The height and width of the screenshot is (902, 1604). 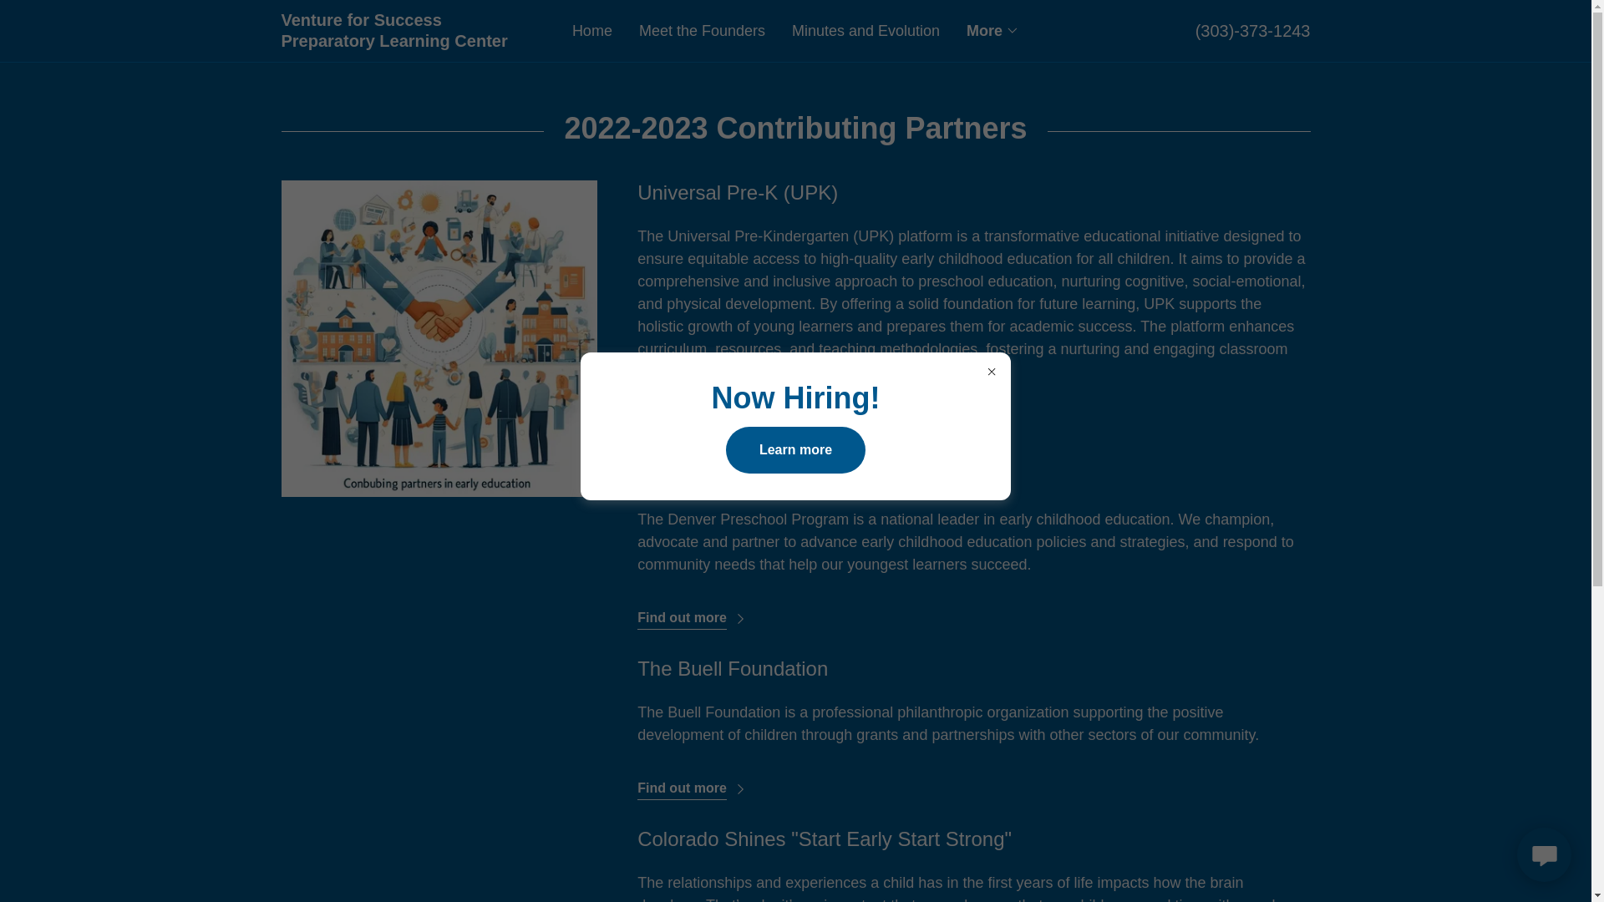 I want to click on Meet the Founders, so click(x=702, y=31).